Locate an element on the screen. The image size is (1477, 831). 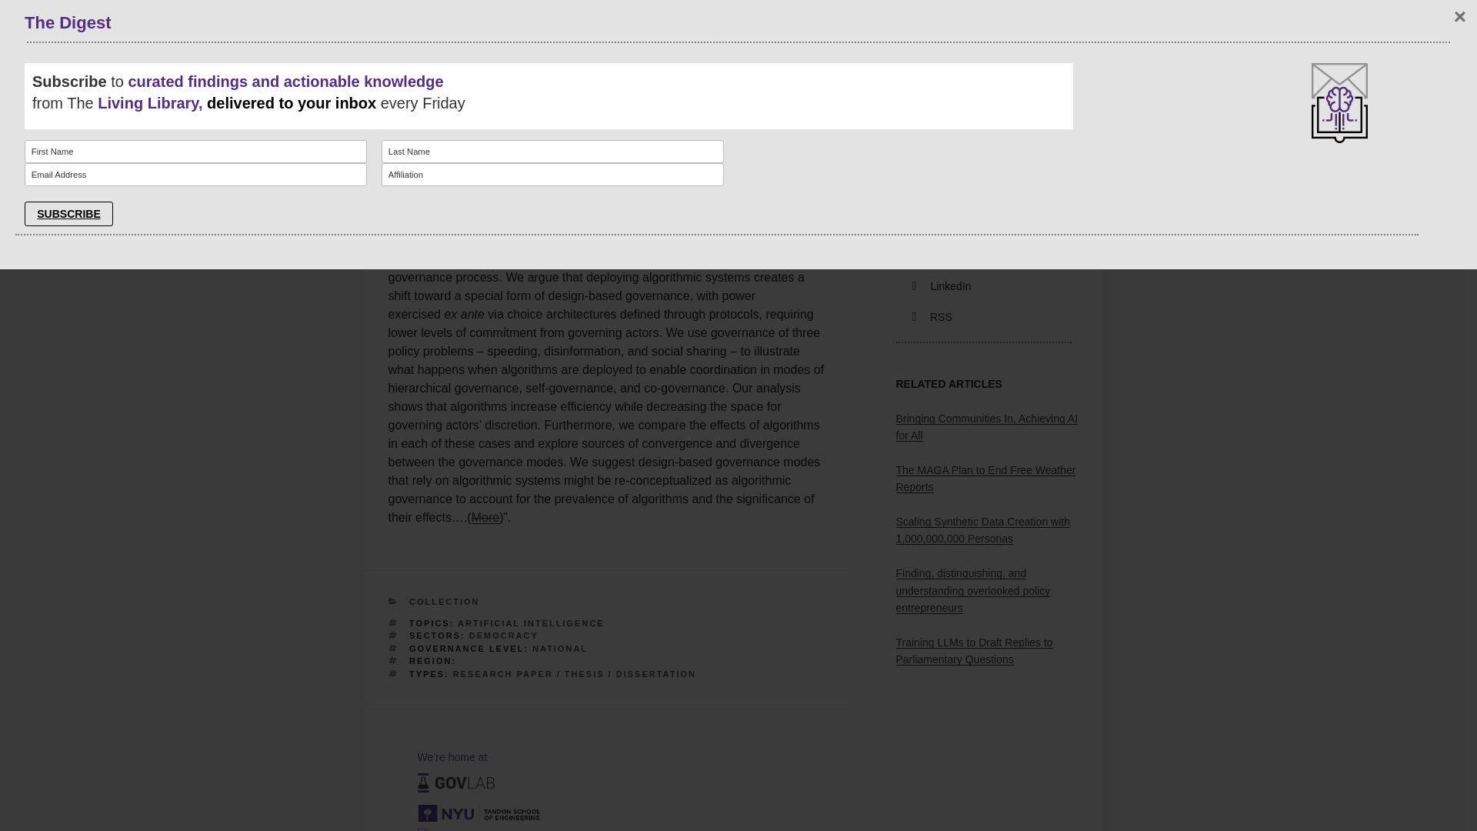
DEMOCRACY is located at coordinates (504, 635).